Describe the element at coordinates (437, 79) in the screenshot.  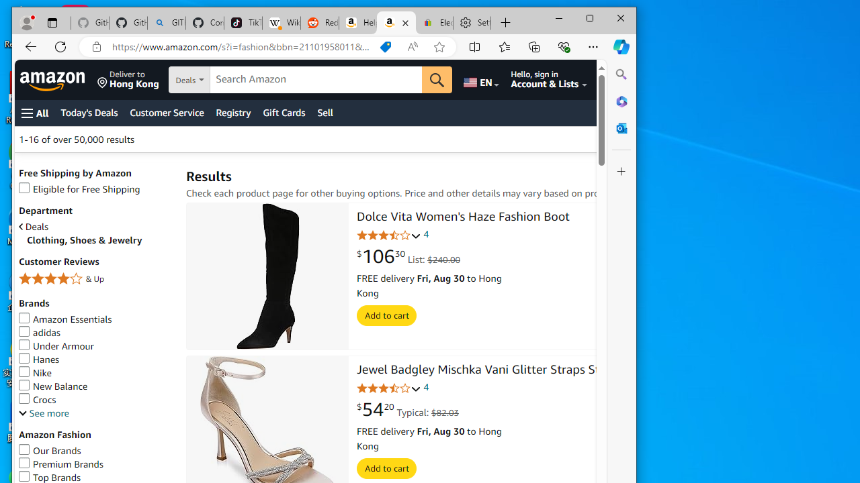
I see `Go` at that location.